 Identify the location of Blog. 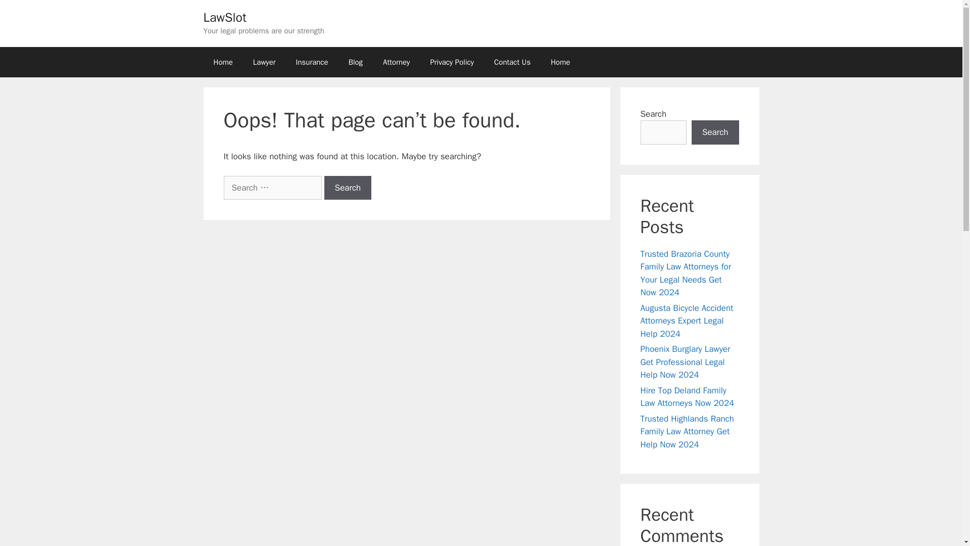
(356, 62).